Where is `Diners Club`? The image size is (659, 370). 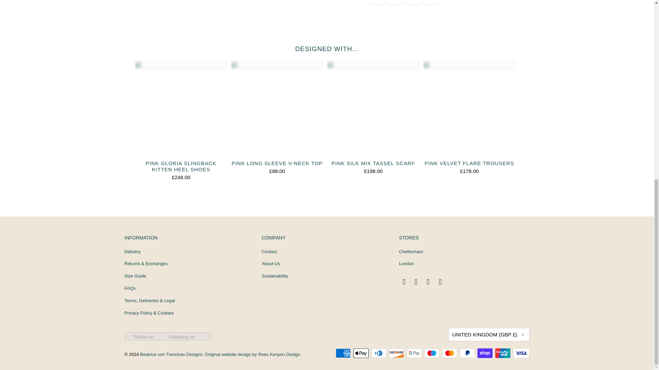 Diners Club is located at coordinates (380, 353).